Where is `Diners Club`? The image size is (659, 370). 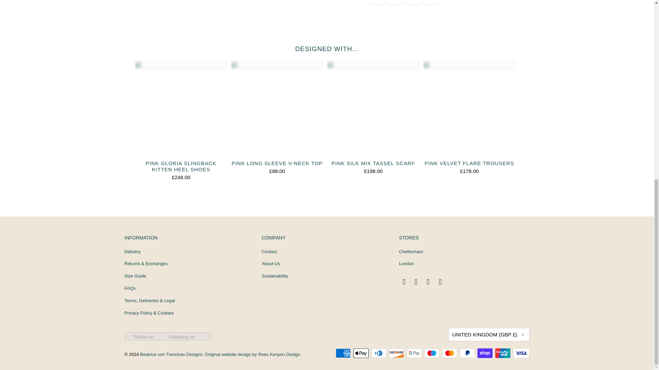 Diners Club is located at coordinates (380, 353).